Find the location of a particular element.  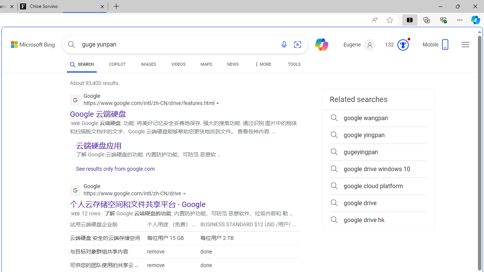

Class: medal-svg-animation is located at coordinates (403, 45).